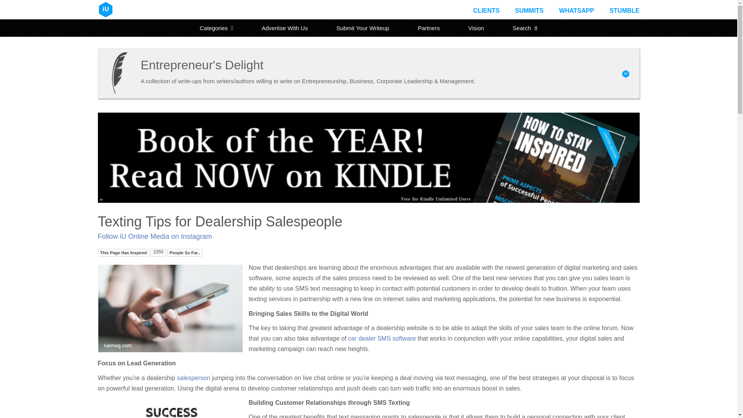 The height and width of the screenshot is (418, 743). I want to click on SUMMITS, so click(529, 10).